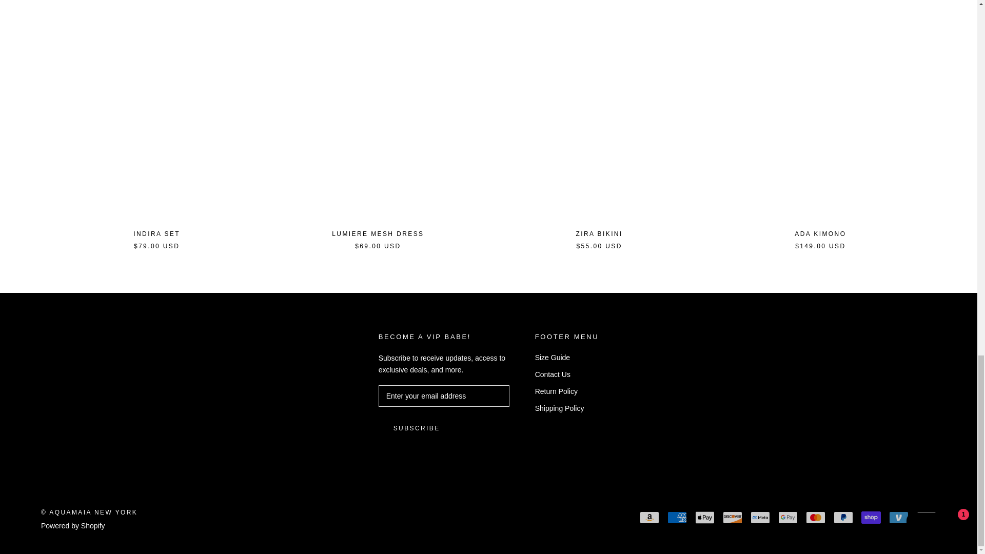  What do you see at coordinates (843, 517) in the screenshot?
I see `PayPal` at bounding box center [843, 517].